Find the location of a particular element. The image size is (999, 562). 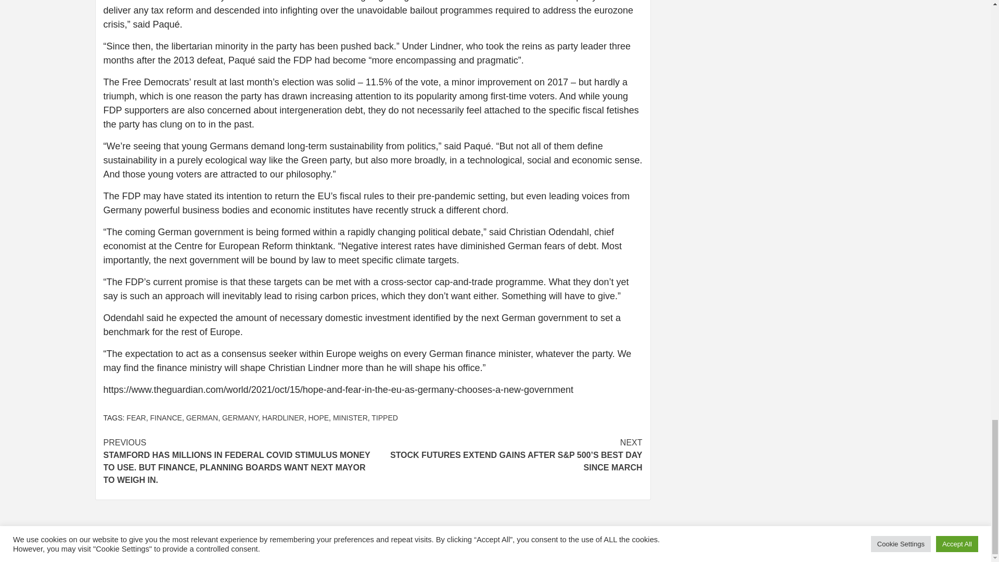

Magazine 7 is located at coordinates (558, 545).